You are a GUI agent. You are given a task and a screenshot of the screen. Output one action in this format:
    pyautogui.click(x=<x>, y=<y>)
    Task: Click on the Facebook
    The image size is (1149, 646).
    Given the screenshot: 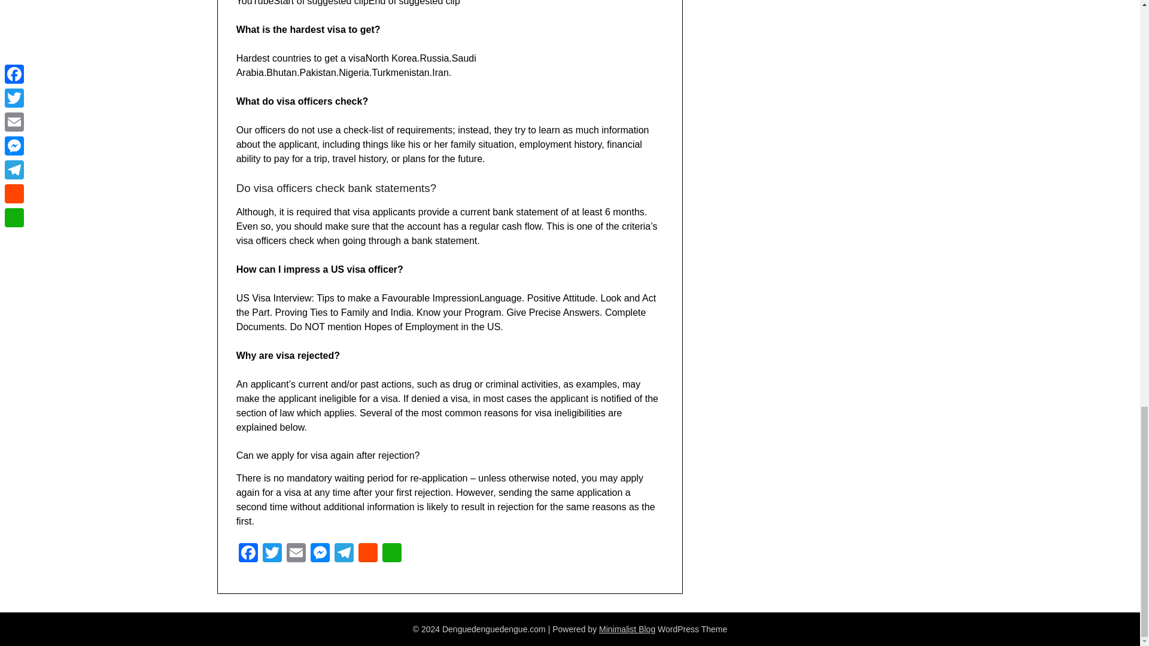 What is the action you would take?
    pyautogui.click(x=248, y=554)
    